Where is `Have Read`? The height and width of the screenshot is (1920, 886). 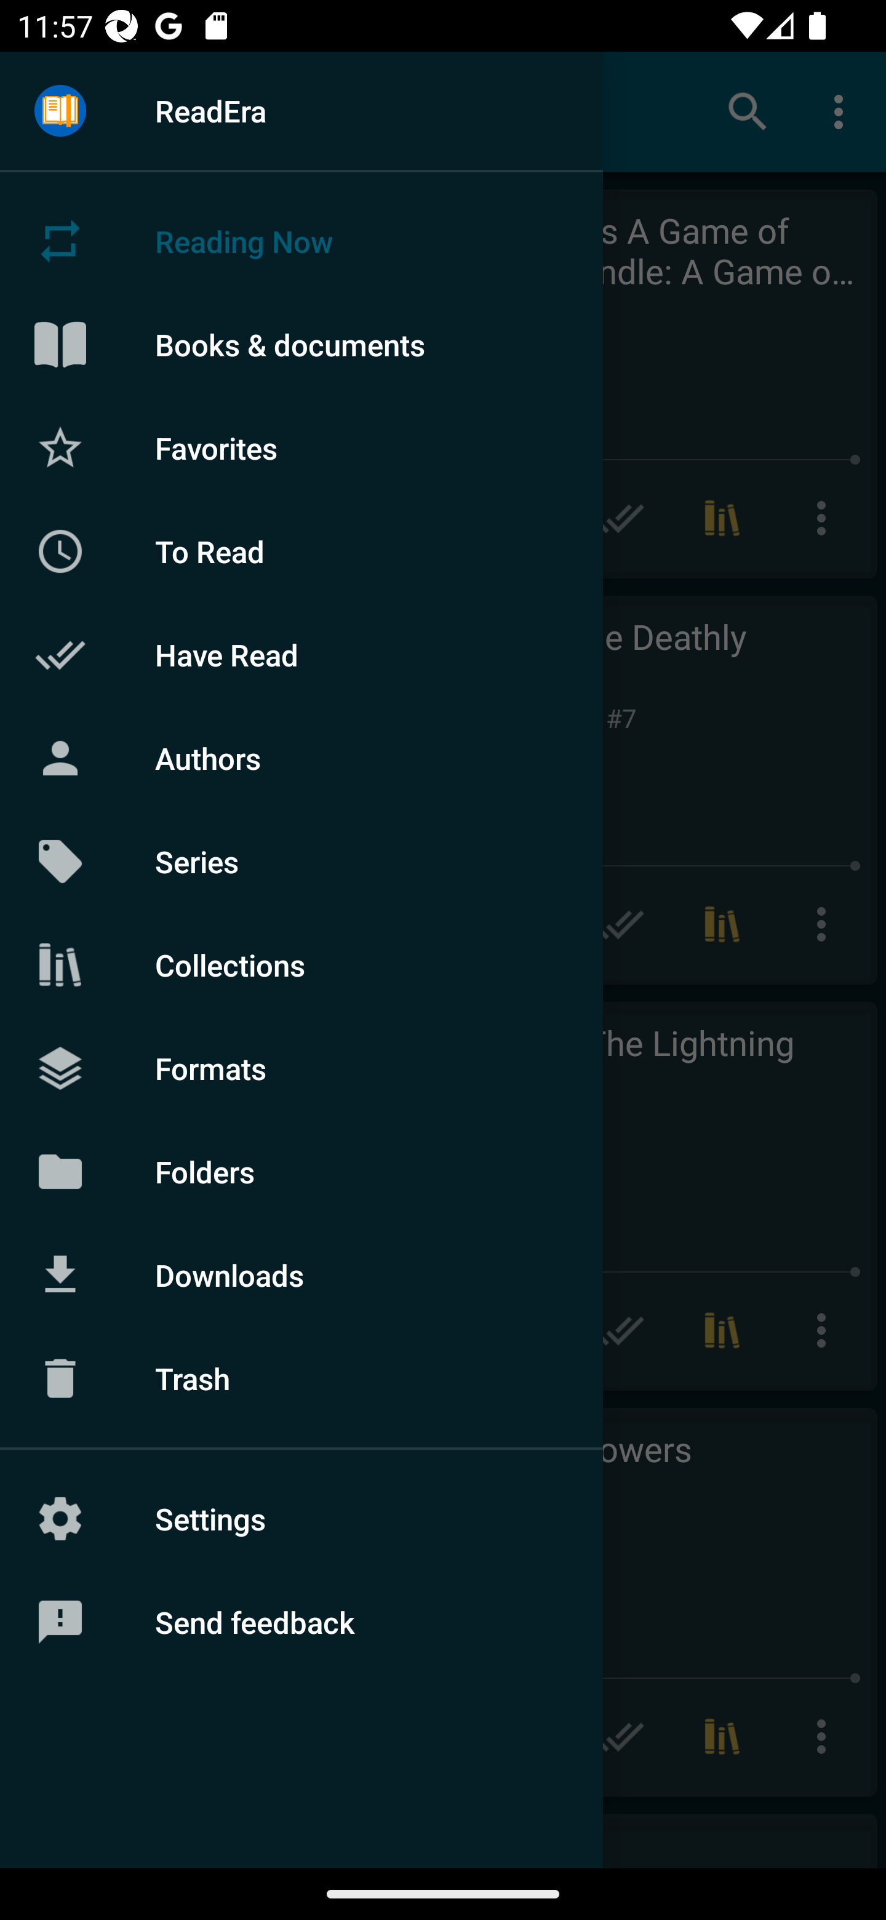
Have Read is located at coordinates (301, 655).